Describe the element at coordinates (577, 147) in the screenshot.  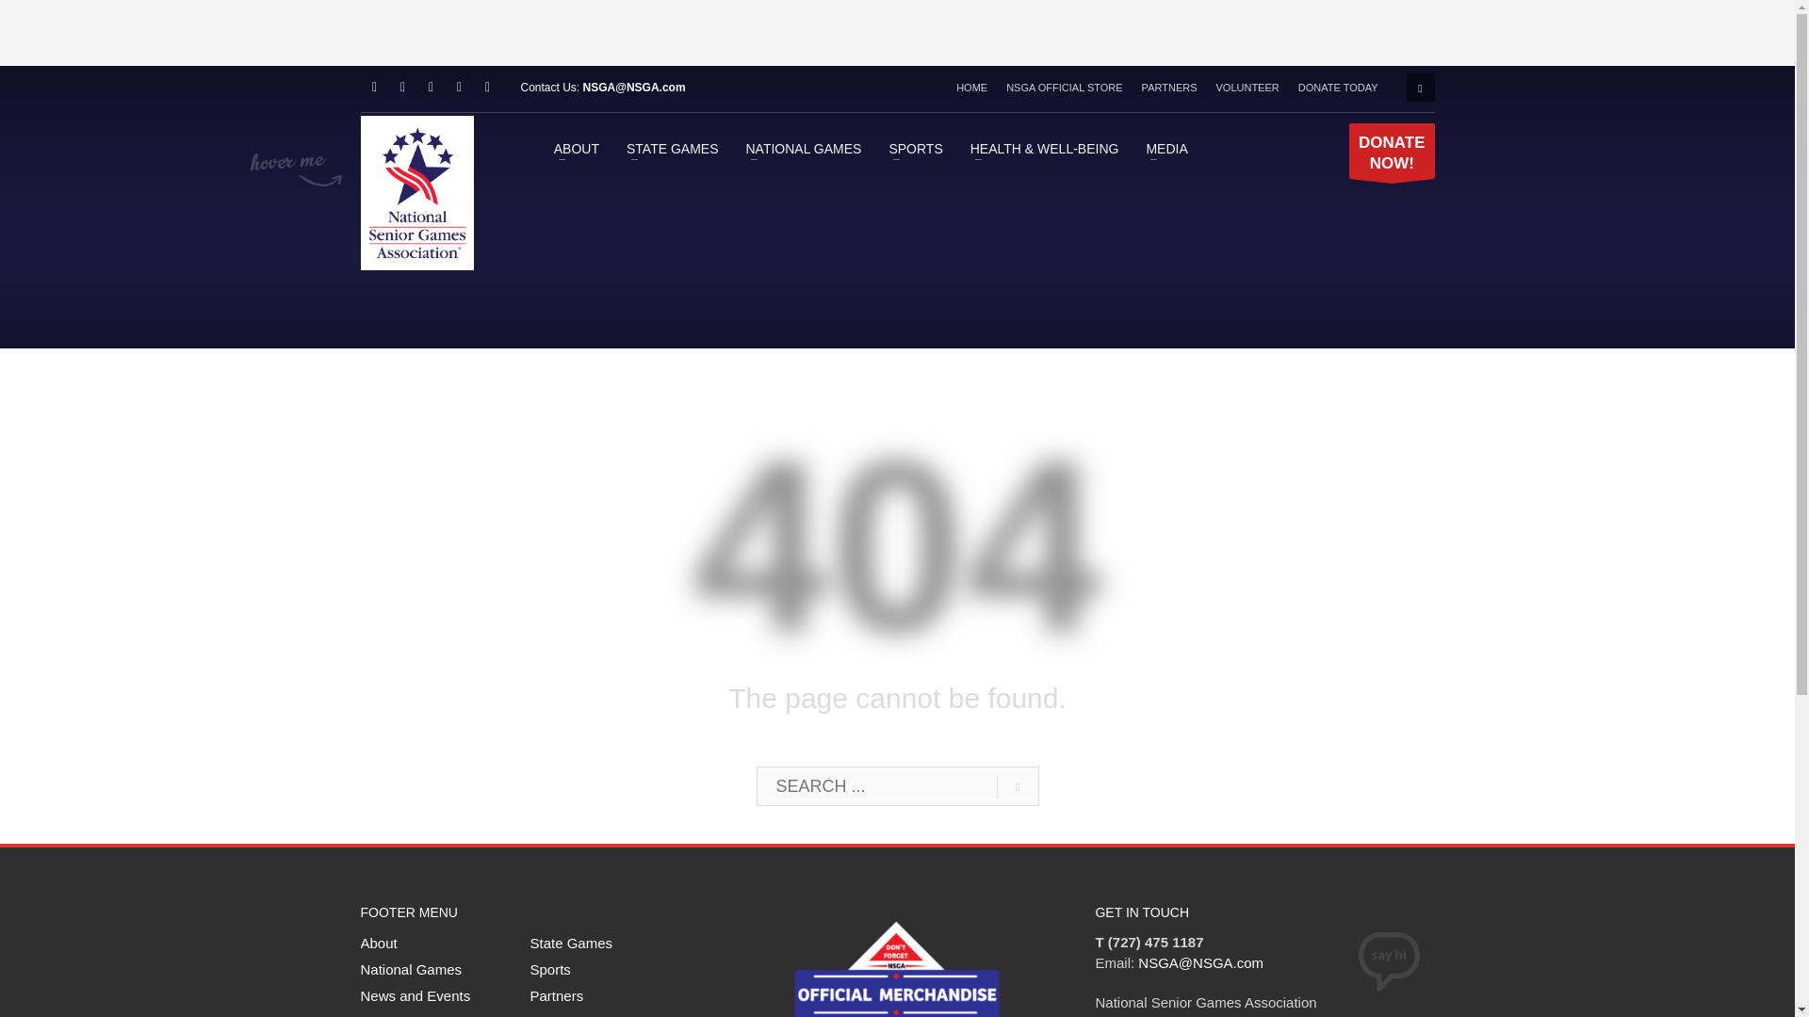
I see `ABOUT` at that location.